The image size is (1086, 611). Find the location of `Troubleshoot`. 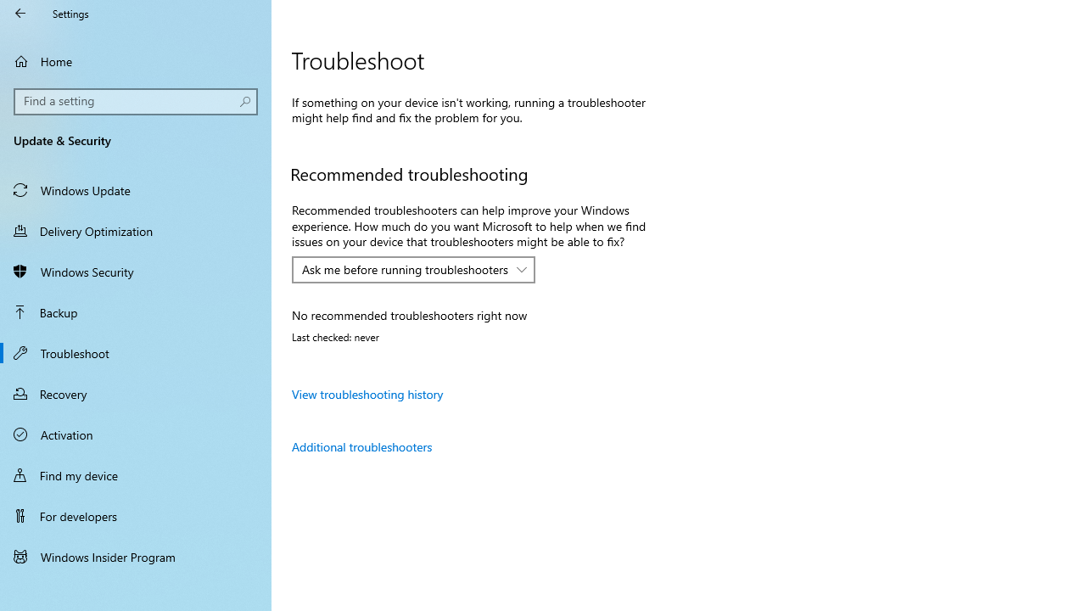

Troubleshoot is located at coordinates (136, 352).